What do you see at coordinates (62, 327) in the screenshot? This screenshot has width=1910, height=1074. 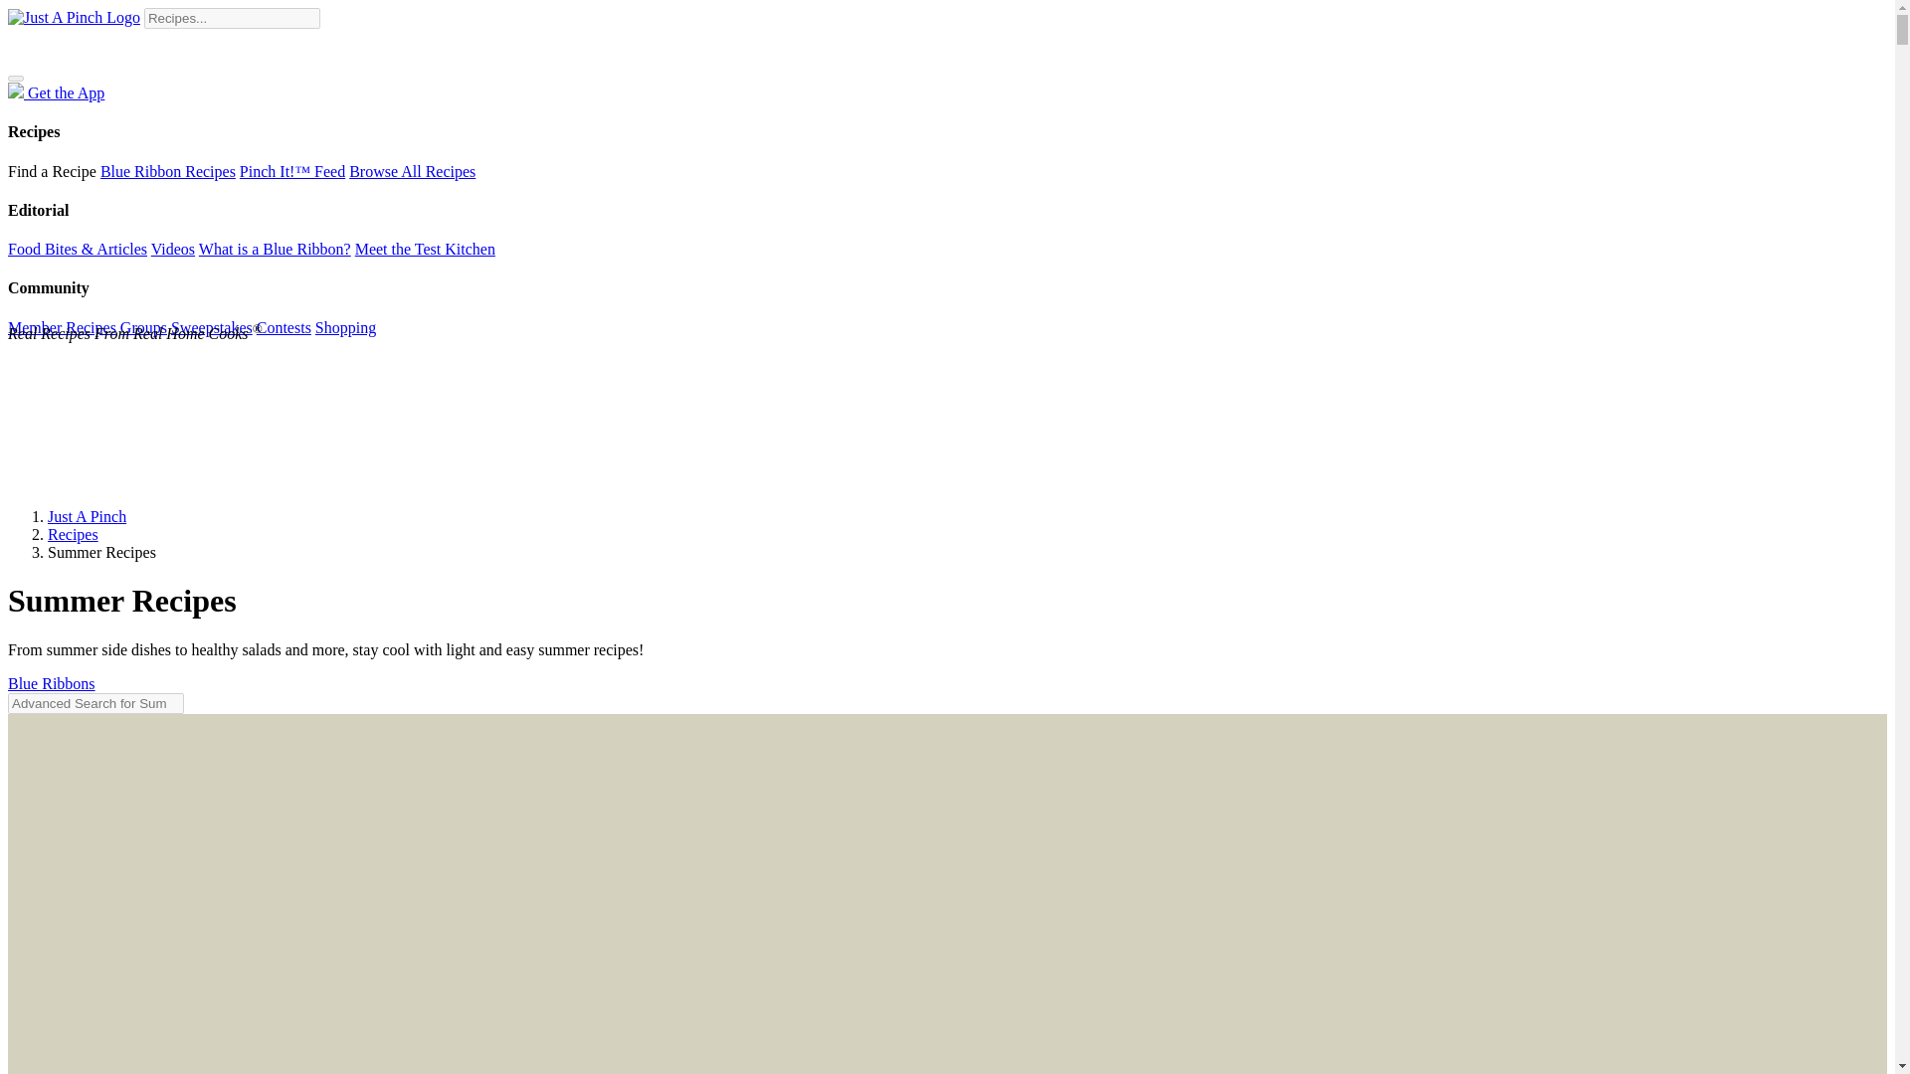 I see `Member Recipes` at bounding box center [62, 327].